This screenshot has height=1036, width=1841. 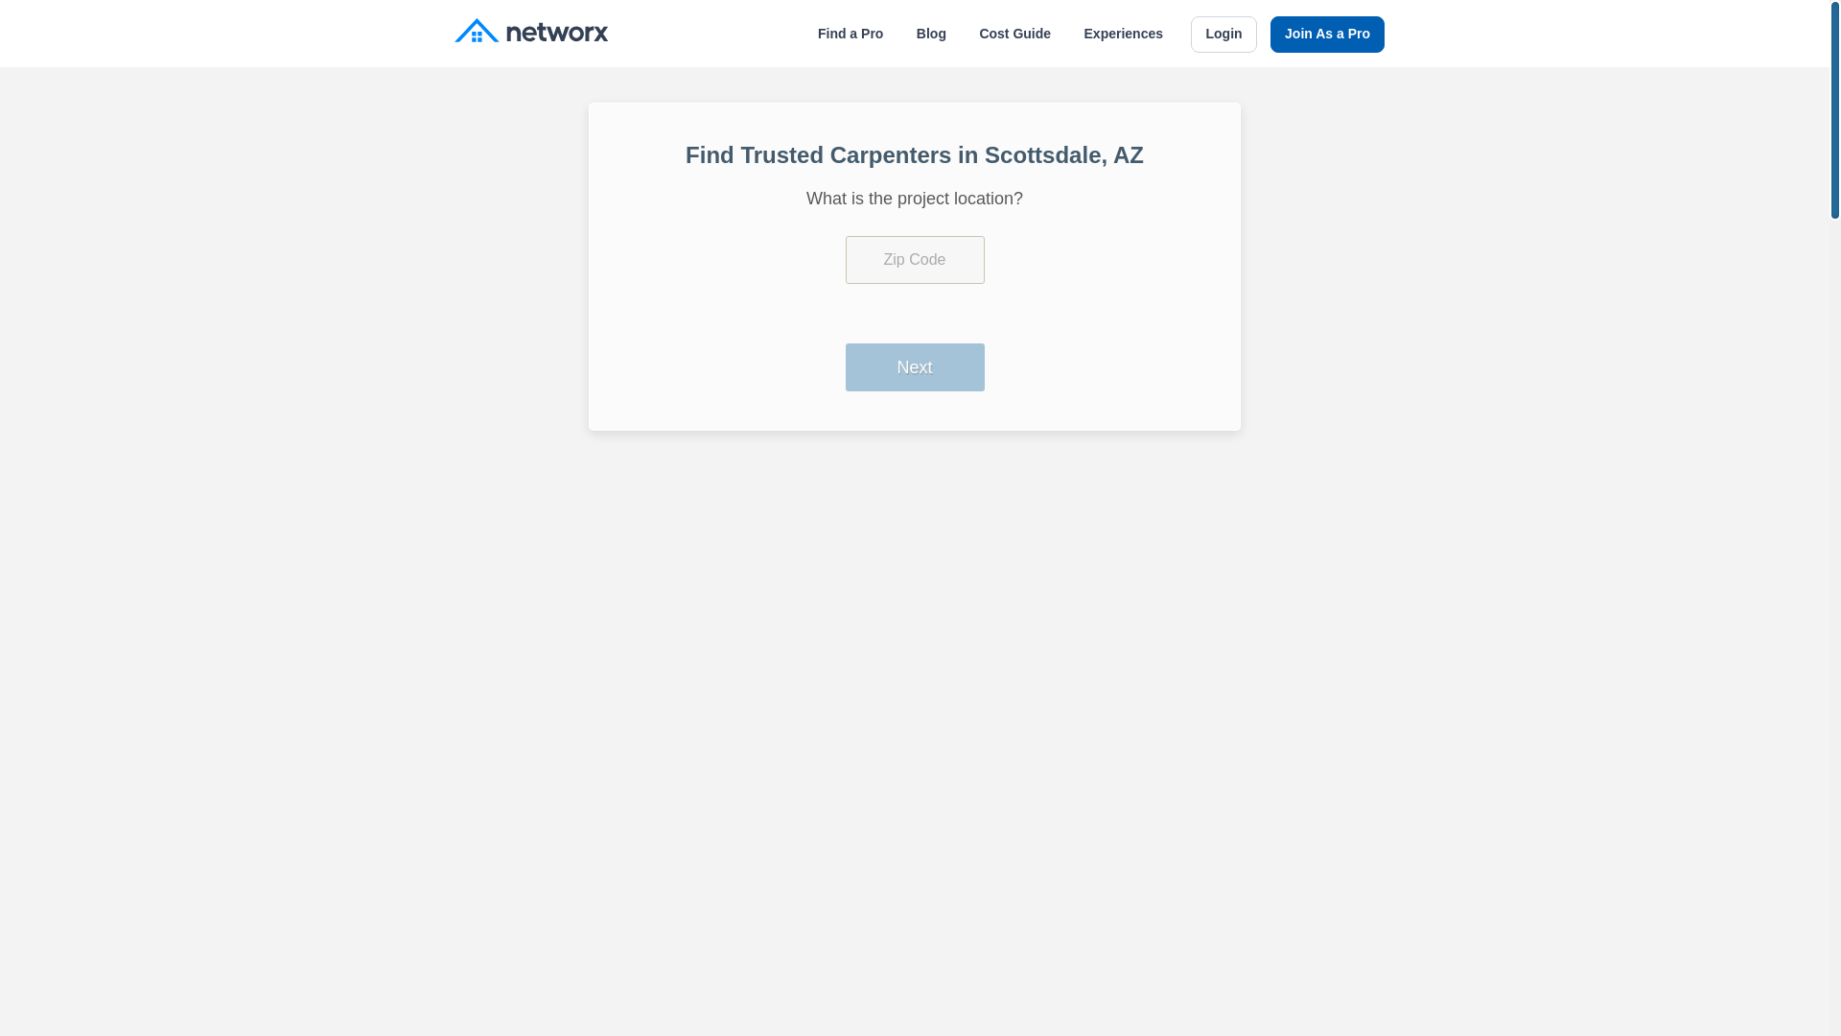 What do you see at coordinates (915, 366) in the screenshot?
I see `Next` at bounding box center [915, 366].